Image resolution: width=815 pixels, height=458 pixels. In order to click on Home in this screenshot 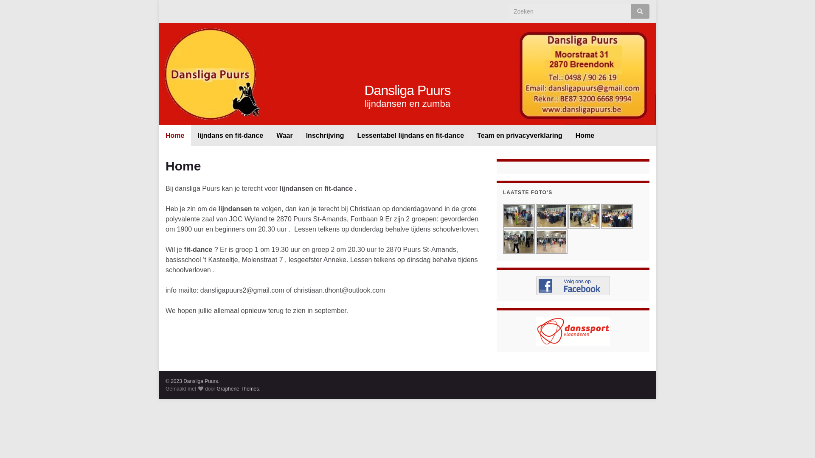, I will do `click(585, 136)`.